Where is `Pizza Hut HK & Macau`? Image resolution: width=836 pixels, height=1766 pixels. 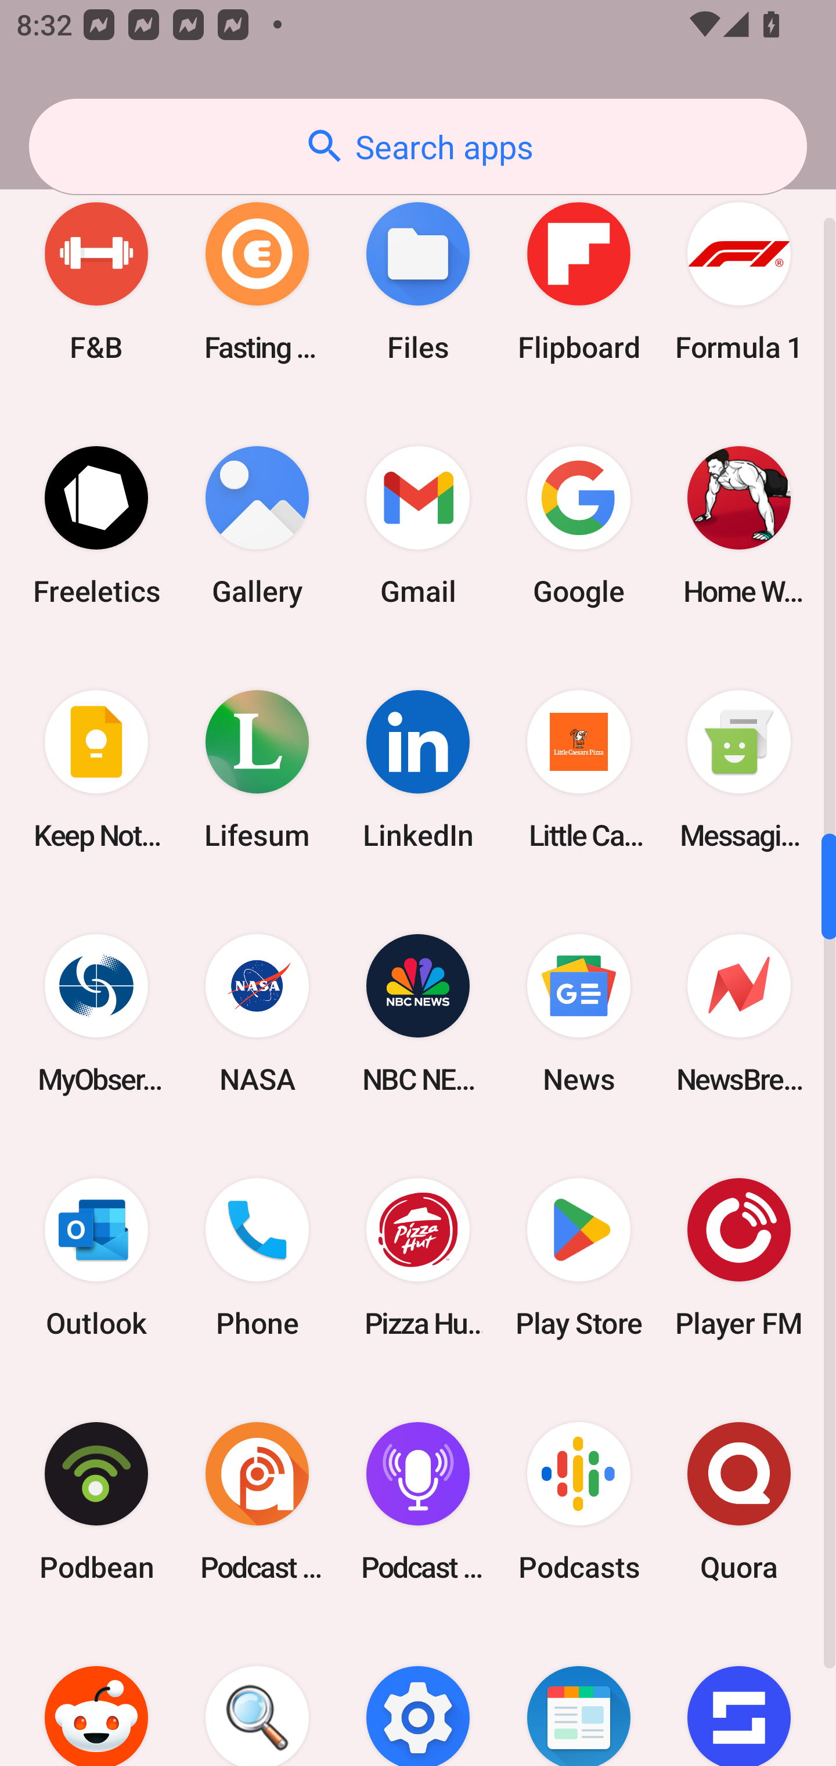
Pizza Hut HK & Macau is located at coordinates (418, 1257).